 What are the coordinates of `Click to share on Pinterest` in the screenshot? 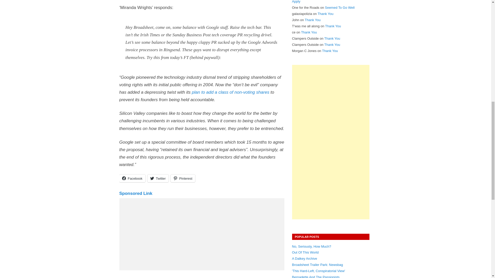 It's located at (183, 178).